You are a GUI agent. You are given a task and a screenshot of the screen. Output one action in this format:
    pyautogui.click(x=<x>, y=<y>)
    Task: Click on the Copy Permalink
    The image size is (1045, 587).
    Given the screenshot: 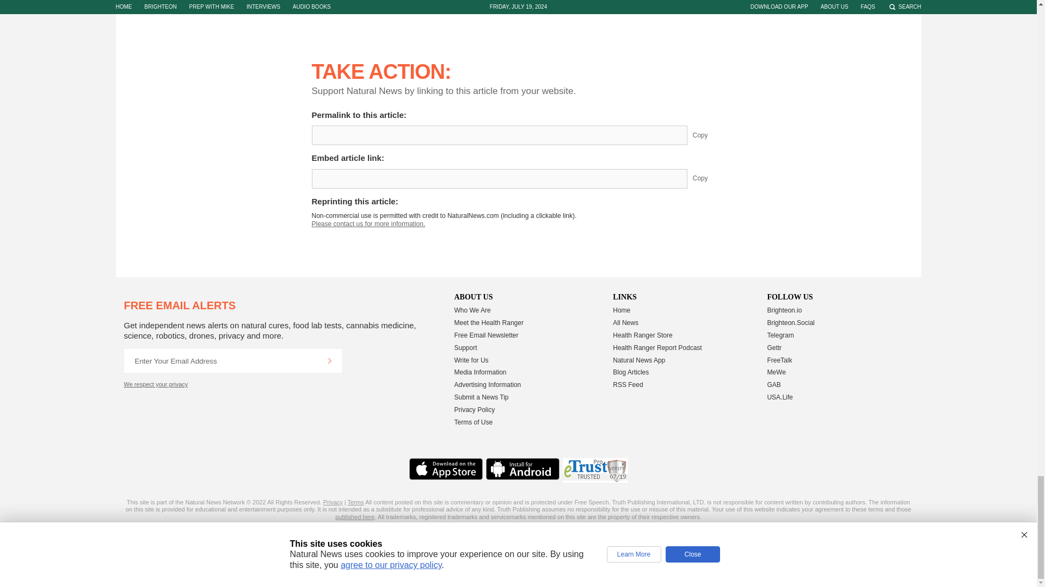 What is the action you would take?
    pyautogui.click(x=709, y=135)
    